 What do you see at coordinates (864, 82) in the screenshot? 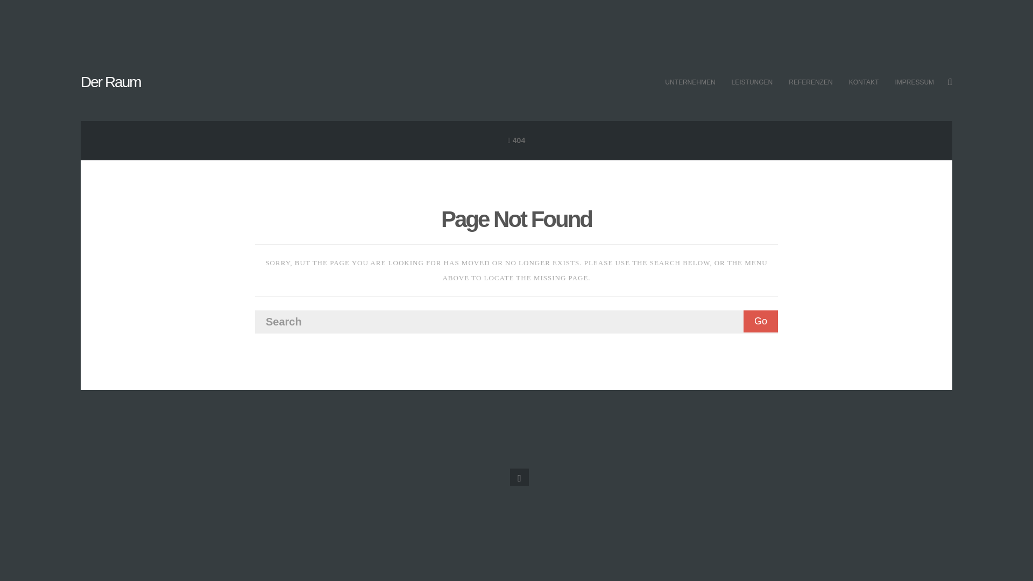
I see `KONTAKT` at bounding box center [864, 82].